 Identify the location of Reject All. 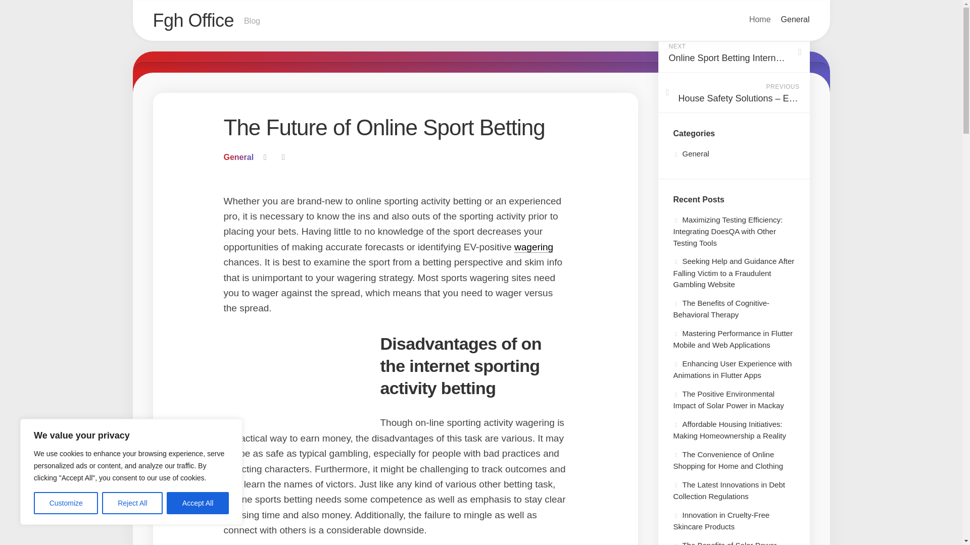
(132, 503).